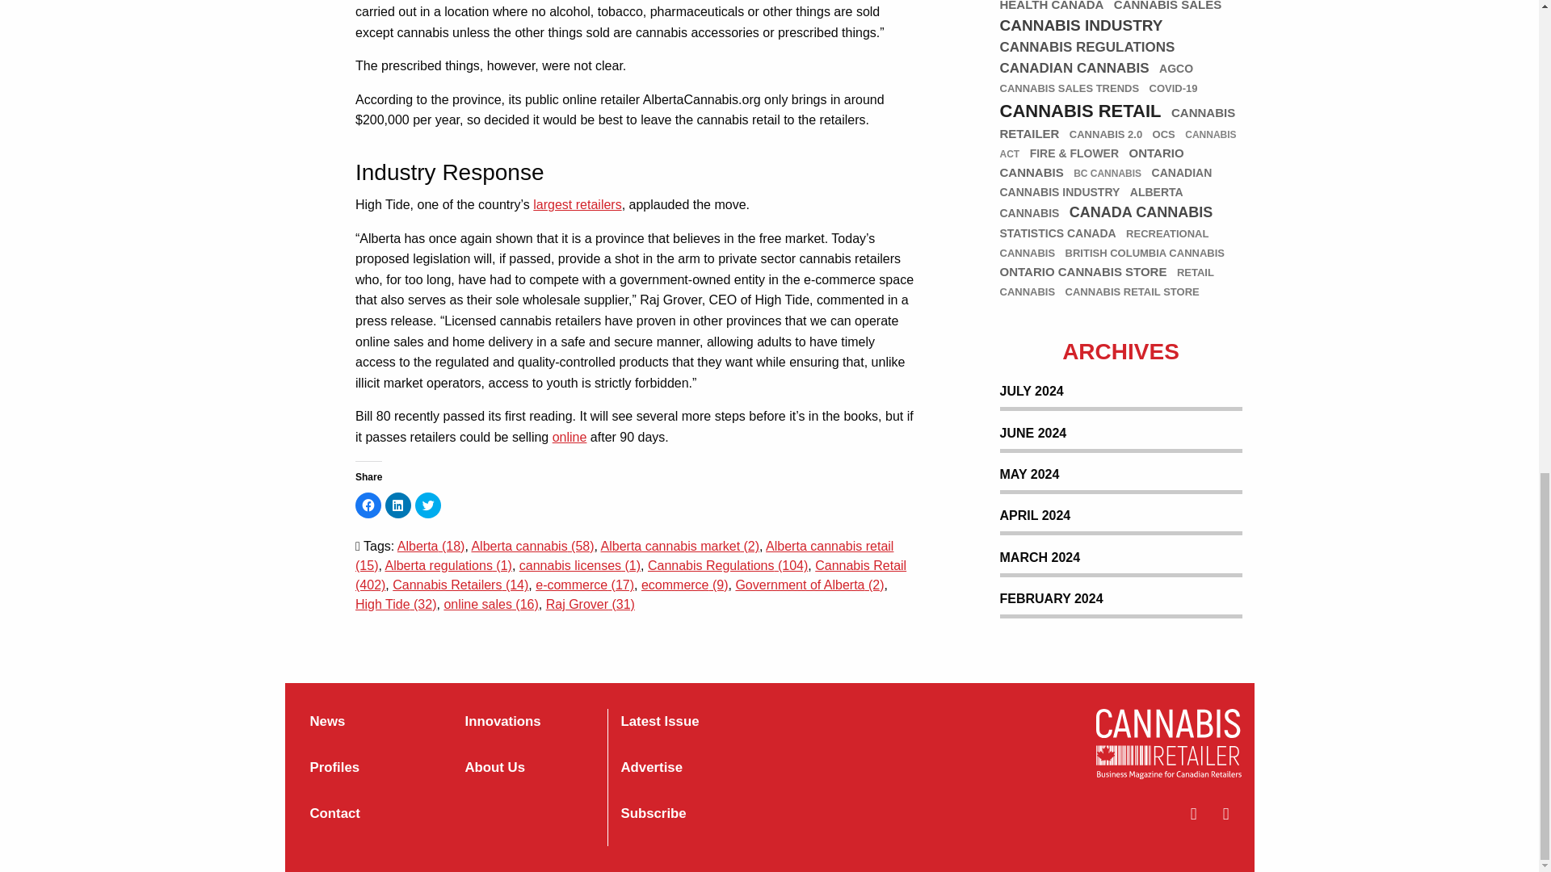 The height and width of the screenshot is (872, 1551). Describe the element at coordinates (397, 505) in the screenshot. I see `Click to share on LinkedIn` at that location.